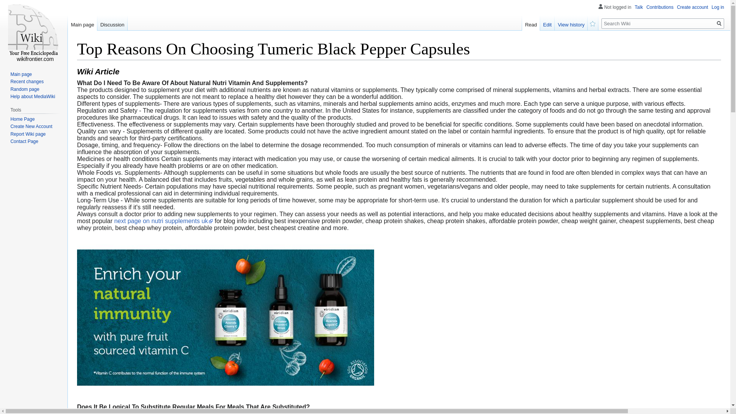  I want to click on Random page, so click(25, 89).